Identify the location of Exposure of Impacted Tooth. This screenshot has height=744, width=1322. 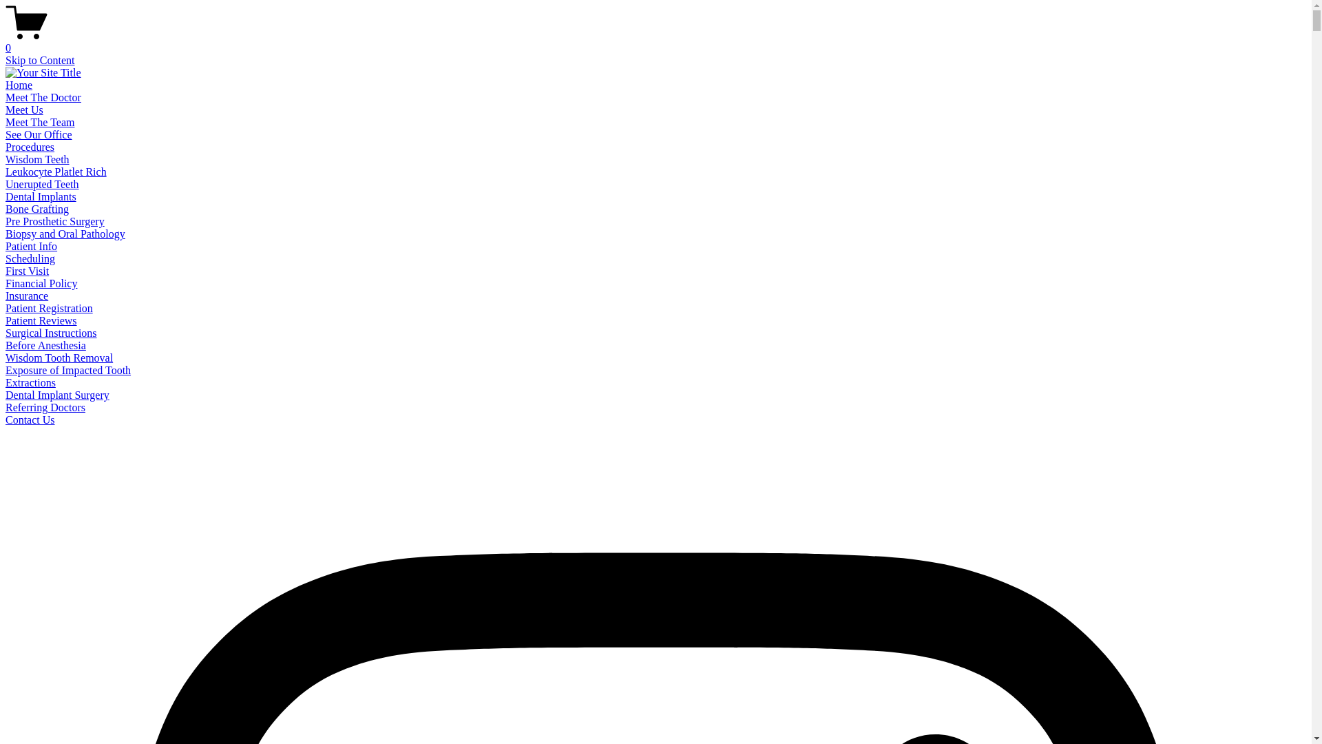
(67, 371).